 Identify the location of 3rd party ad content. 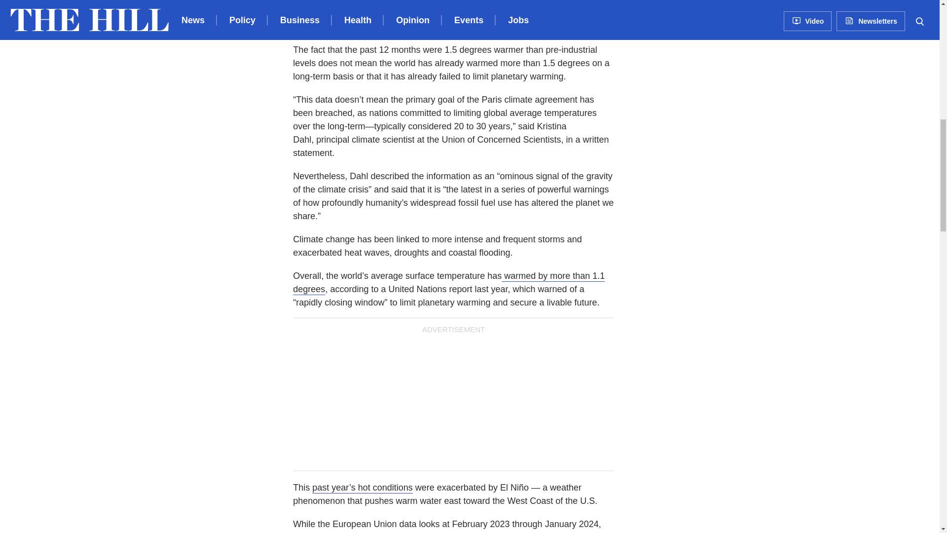
(711, 5).